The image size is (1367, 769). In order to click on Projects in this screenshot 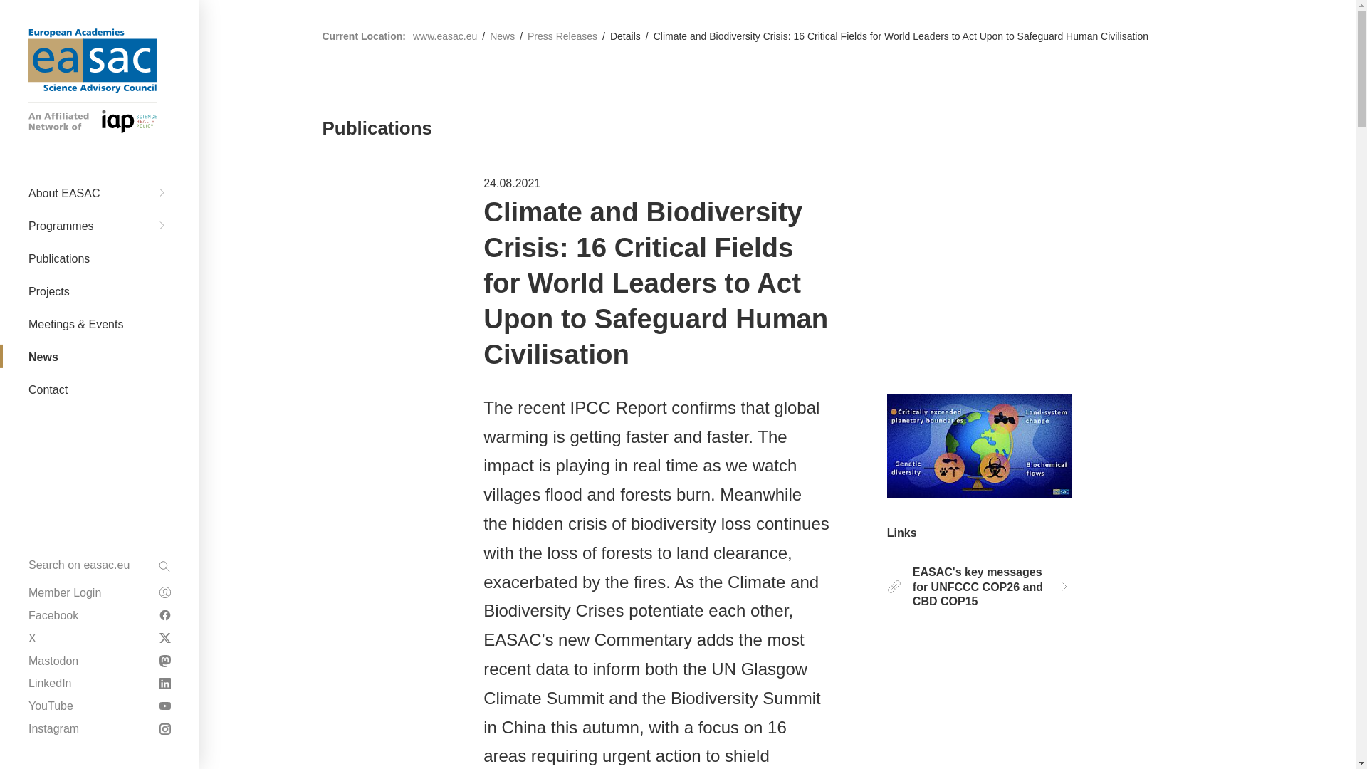, I will do `click(100, 93)`.